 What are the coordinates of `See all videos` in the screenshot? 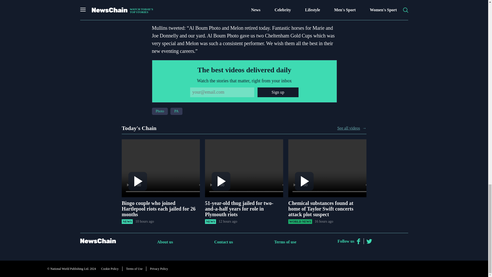 It's located at (348, 128).